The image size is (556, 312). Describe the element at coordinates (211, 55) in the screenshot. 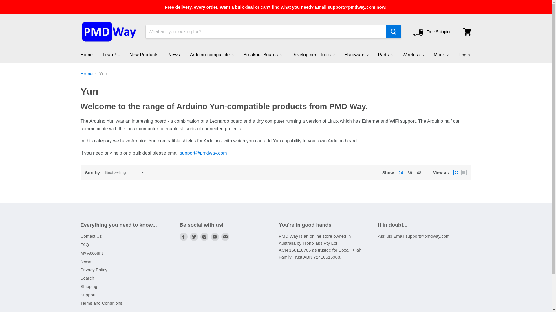

I see `Arduino-compatible` at that location.